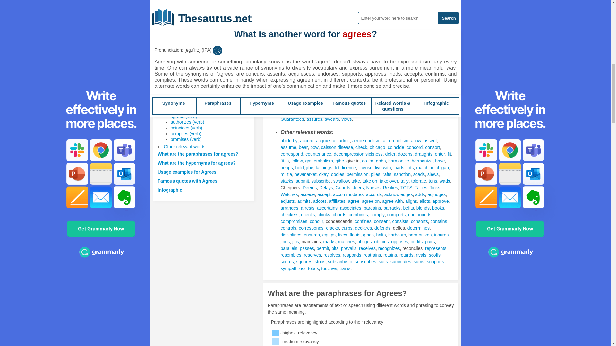  What do you see at coordinates (307, 6) in the screenshot?
I see `Synonyms for Agrees` at bounding box center [307, 6].